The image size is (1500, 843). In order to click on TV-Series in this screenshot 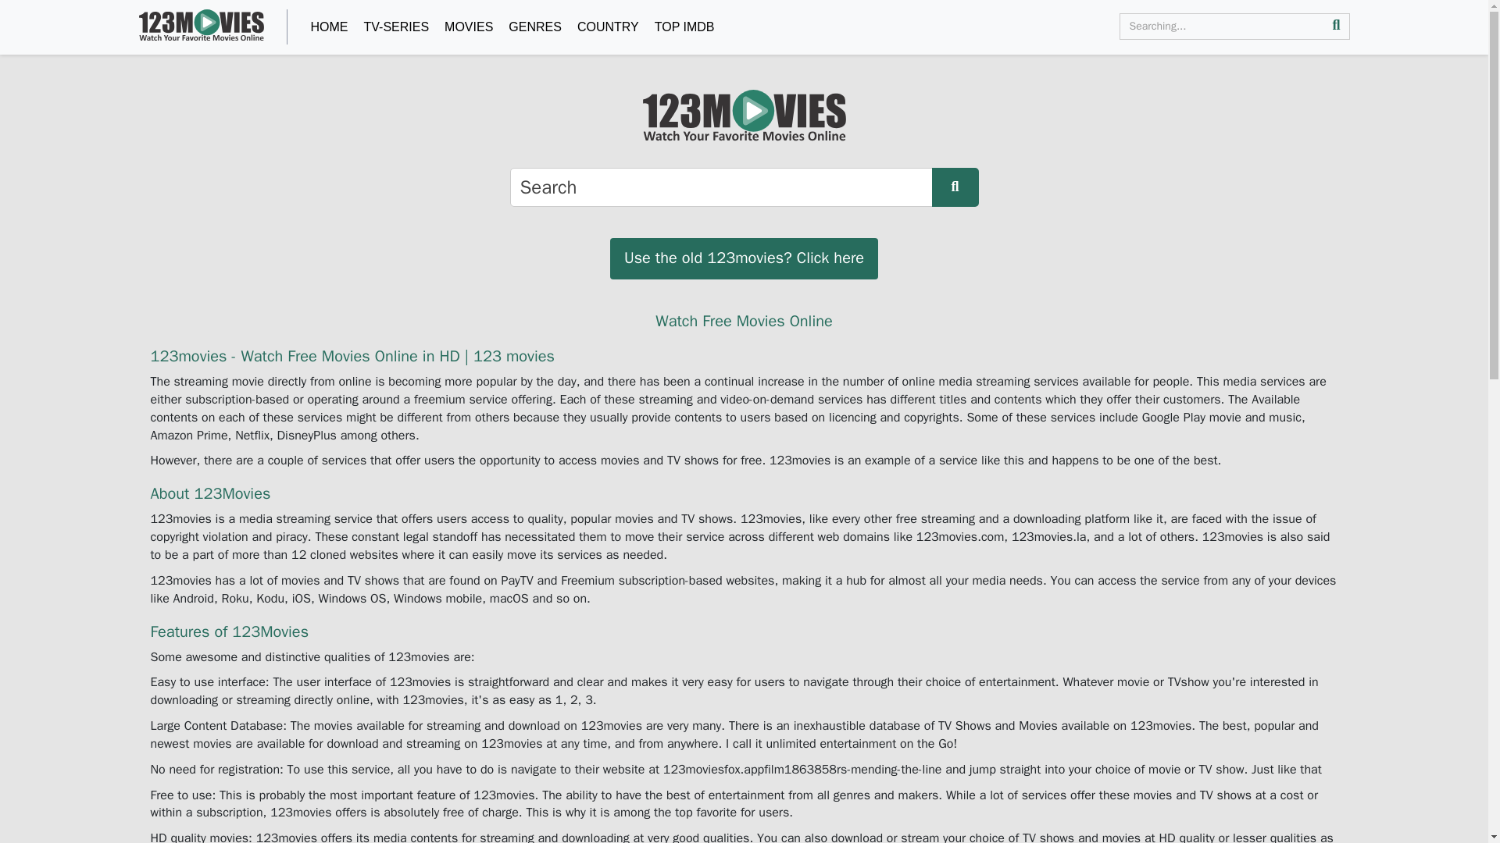, I will do `click(396, 27)`.